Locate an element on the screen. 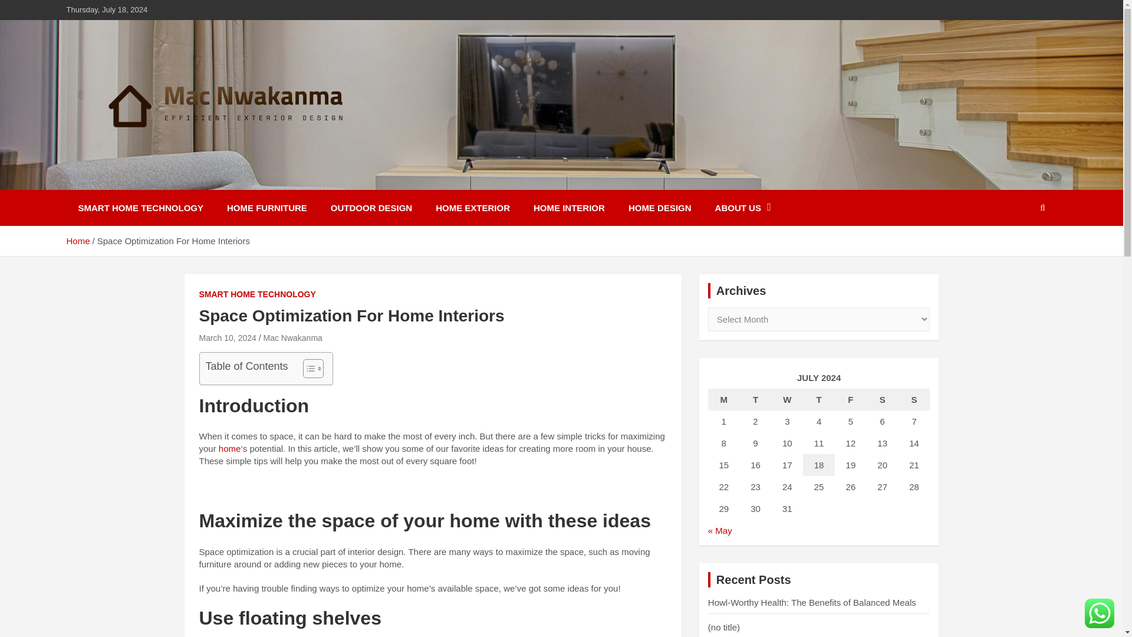 This screenshot has height=637, width=1132. HOME DESIGN is located at coordinates (660, 208).